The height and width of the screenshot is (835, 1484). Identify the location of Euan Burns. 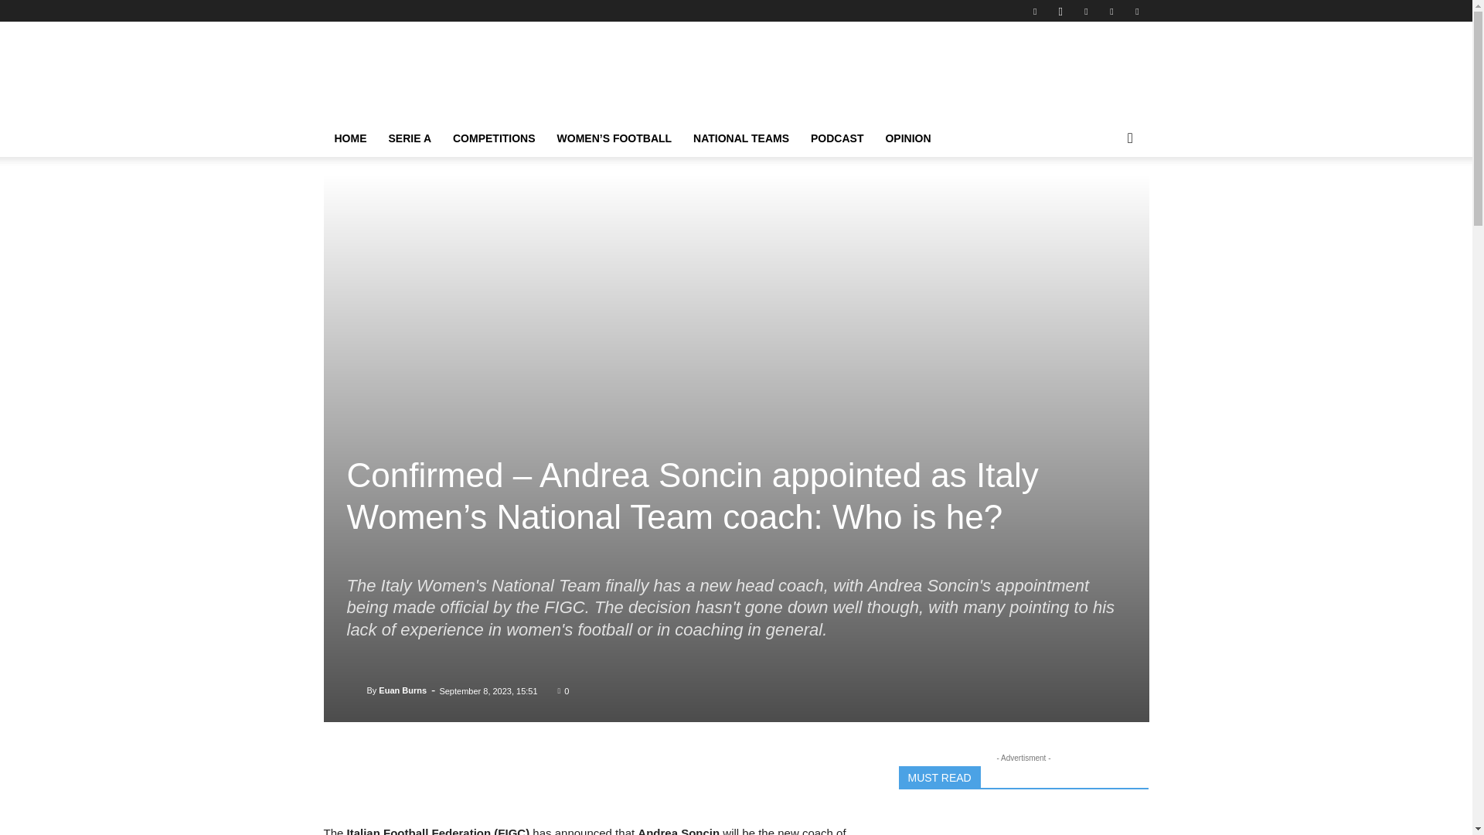
(356, 690).